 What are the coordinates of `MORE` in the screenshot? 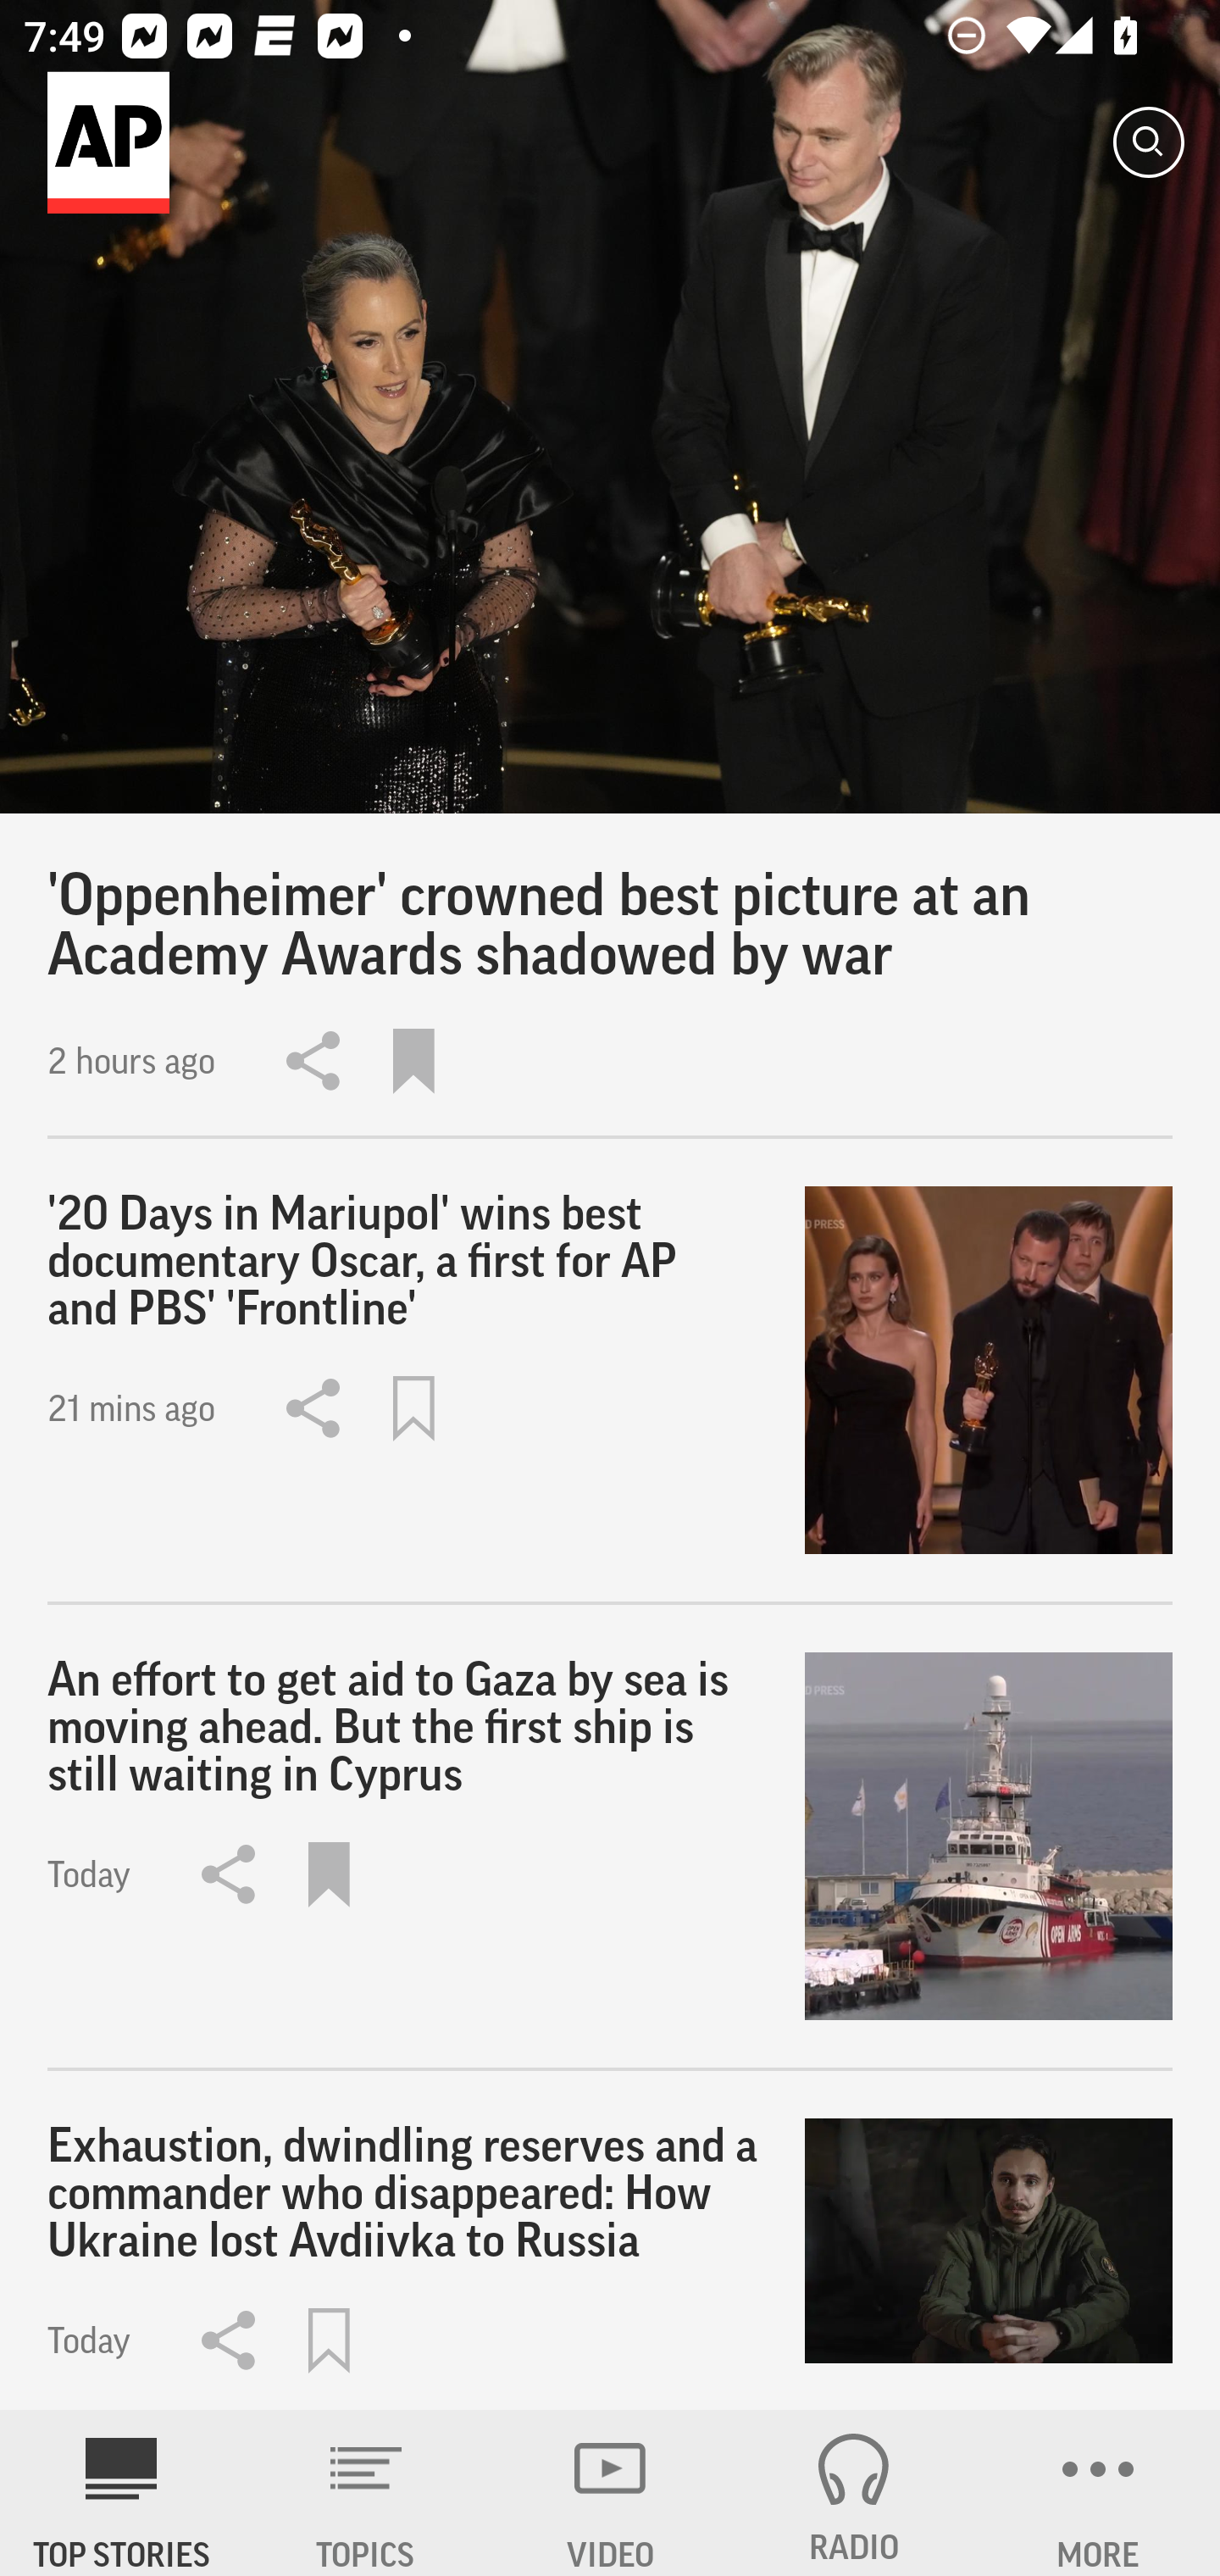 It's located at (1098, 2493).